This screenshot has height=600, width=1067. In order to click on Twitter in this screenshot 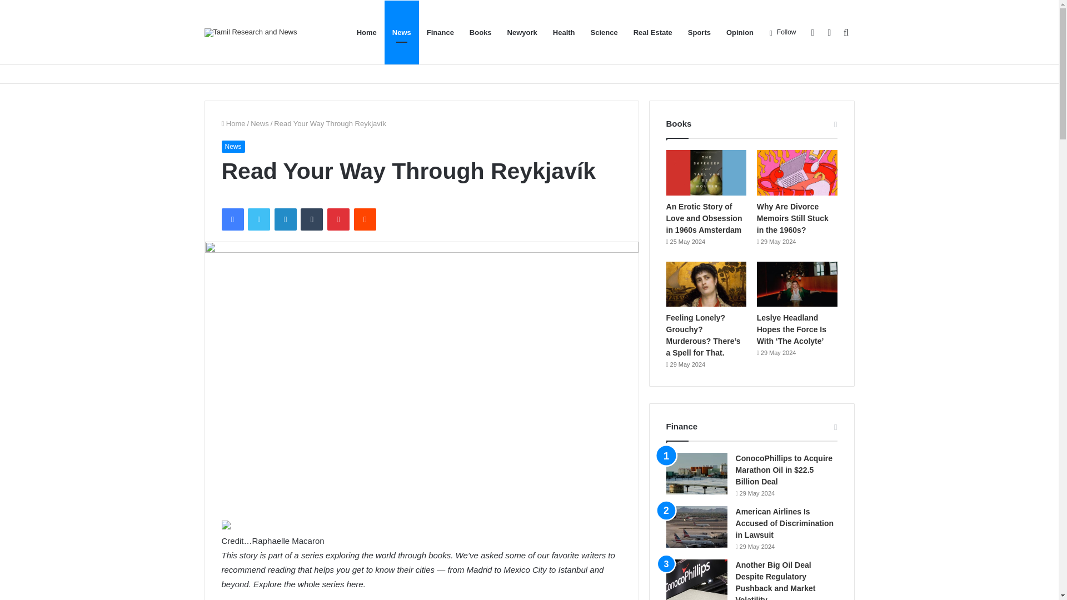, I will do `click(258, 219)`.